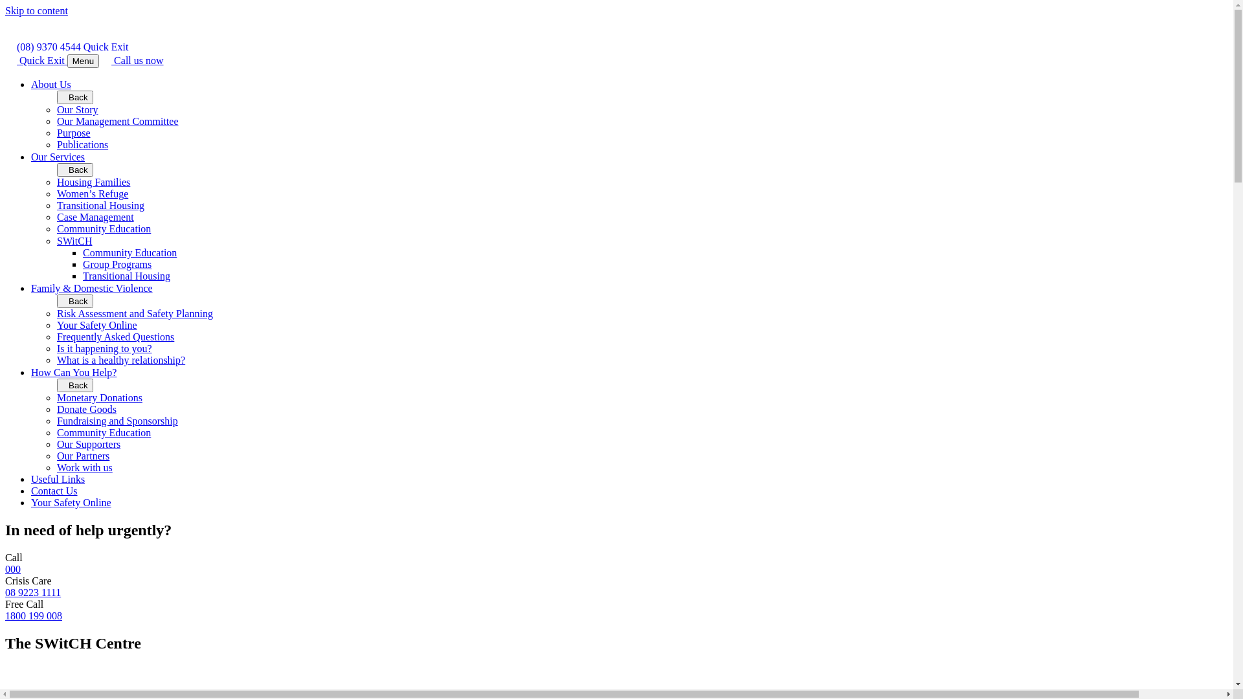  Describe the element at coordinates (83, 61) in the screenshot. I see `Menu` at that location.